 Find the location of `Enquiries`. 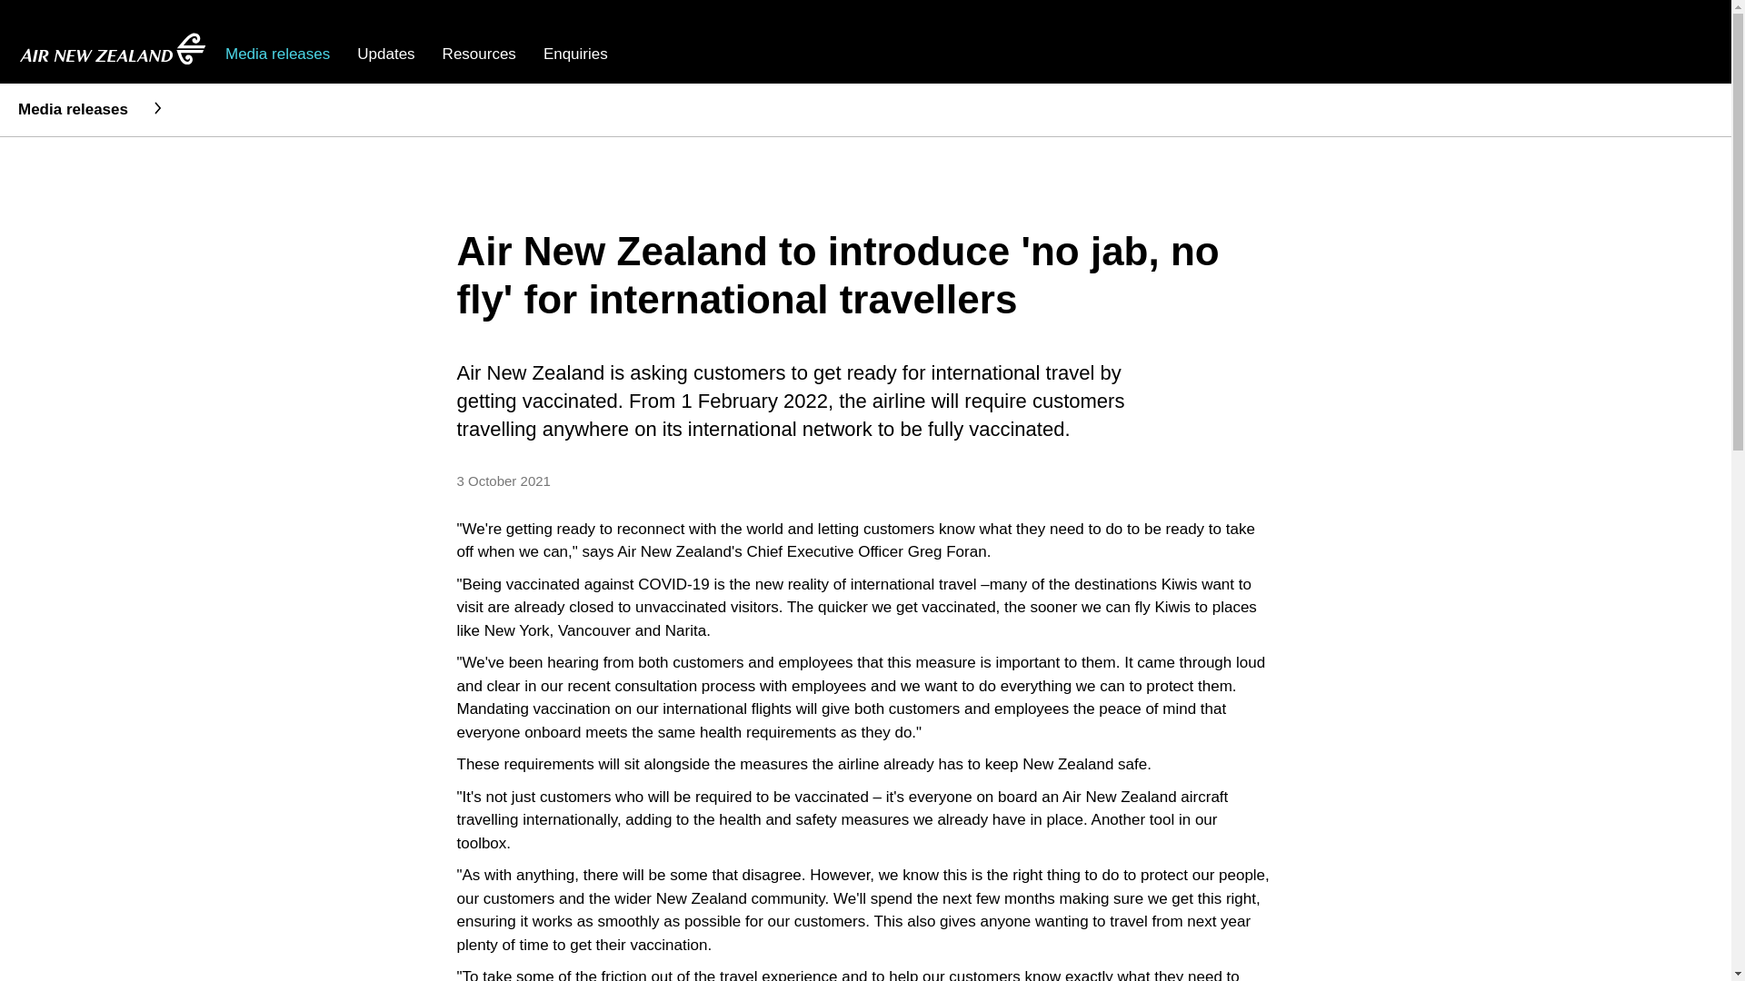

Enquiries is located at coordinates (574, 54).